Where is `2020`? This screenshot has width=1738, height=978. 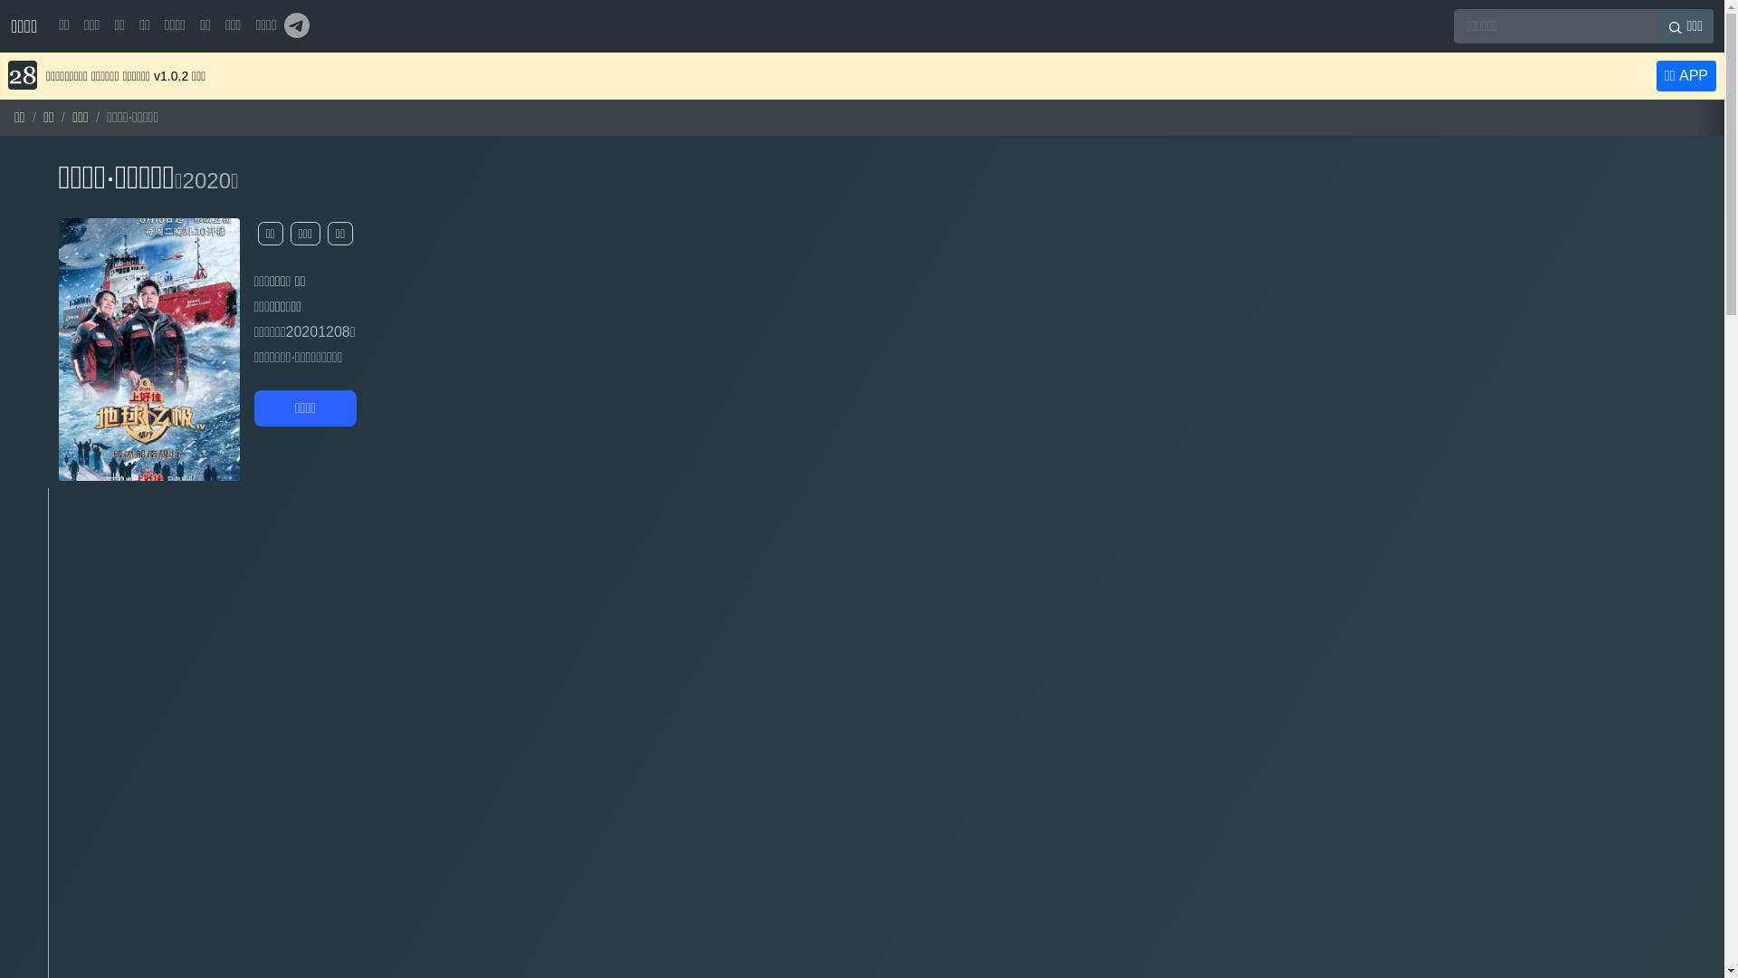 2020 is located at coordinates (206, 181).